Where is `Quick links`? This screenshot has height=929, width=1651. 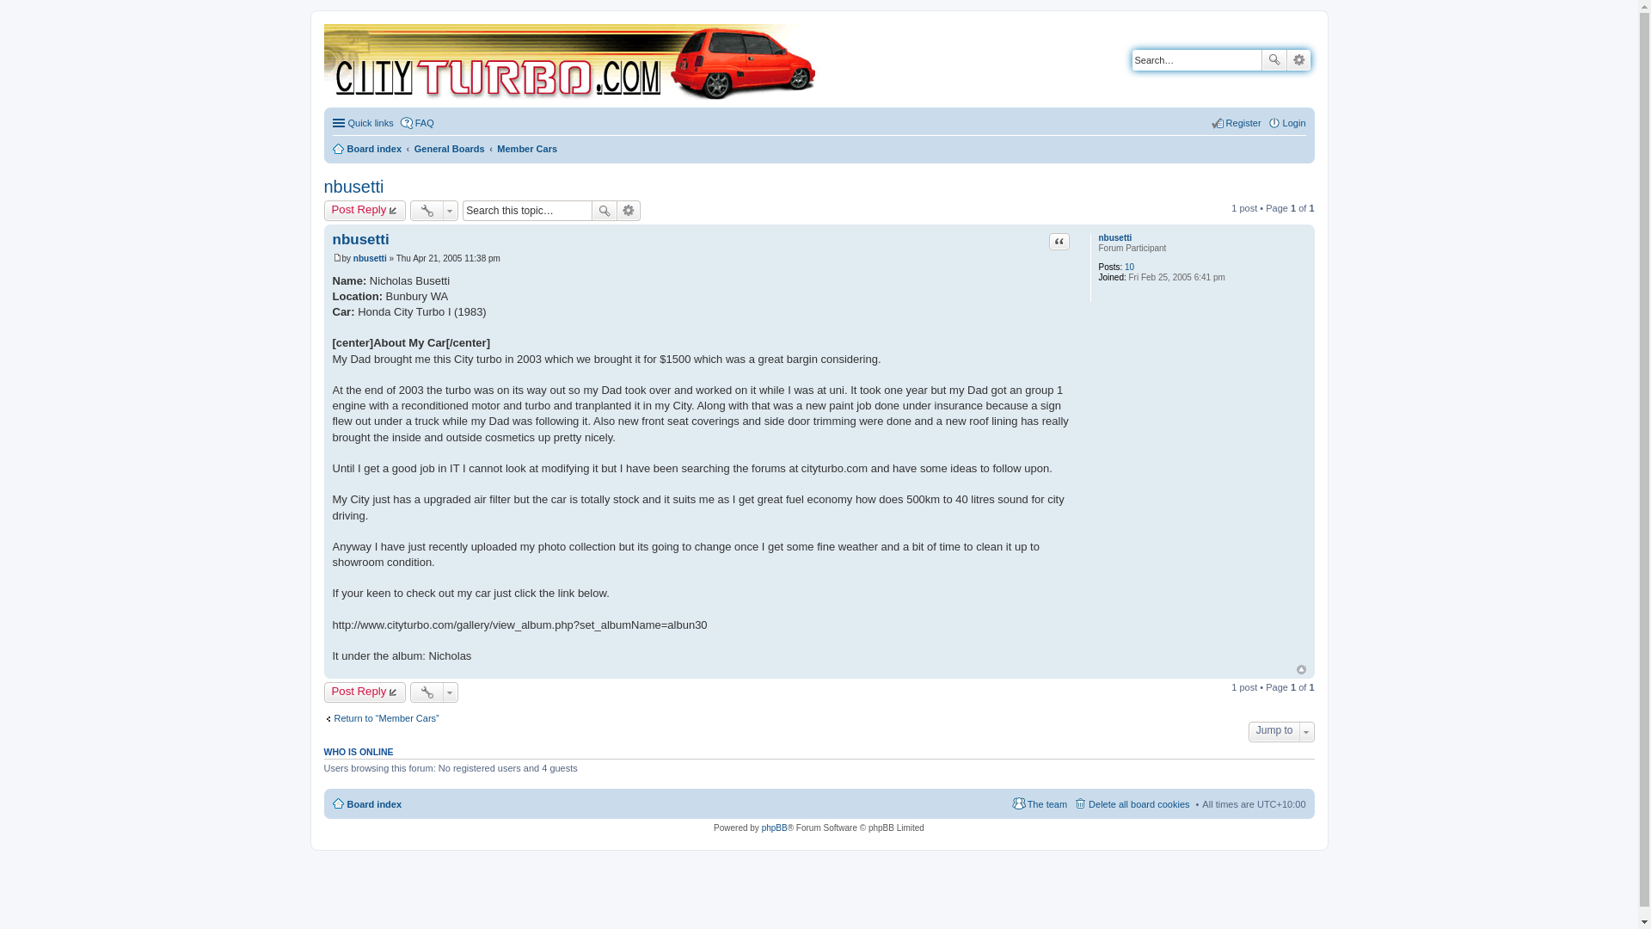
Quick links is located at coordinates (361, 122).